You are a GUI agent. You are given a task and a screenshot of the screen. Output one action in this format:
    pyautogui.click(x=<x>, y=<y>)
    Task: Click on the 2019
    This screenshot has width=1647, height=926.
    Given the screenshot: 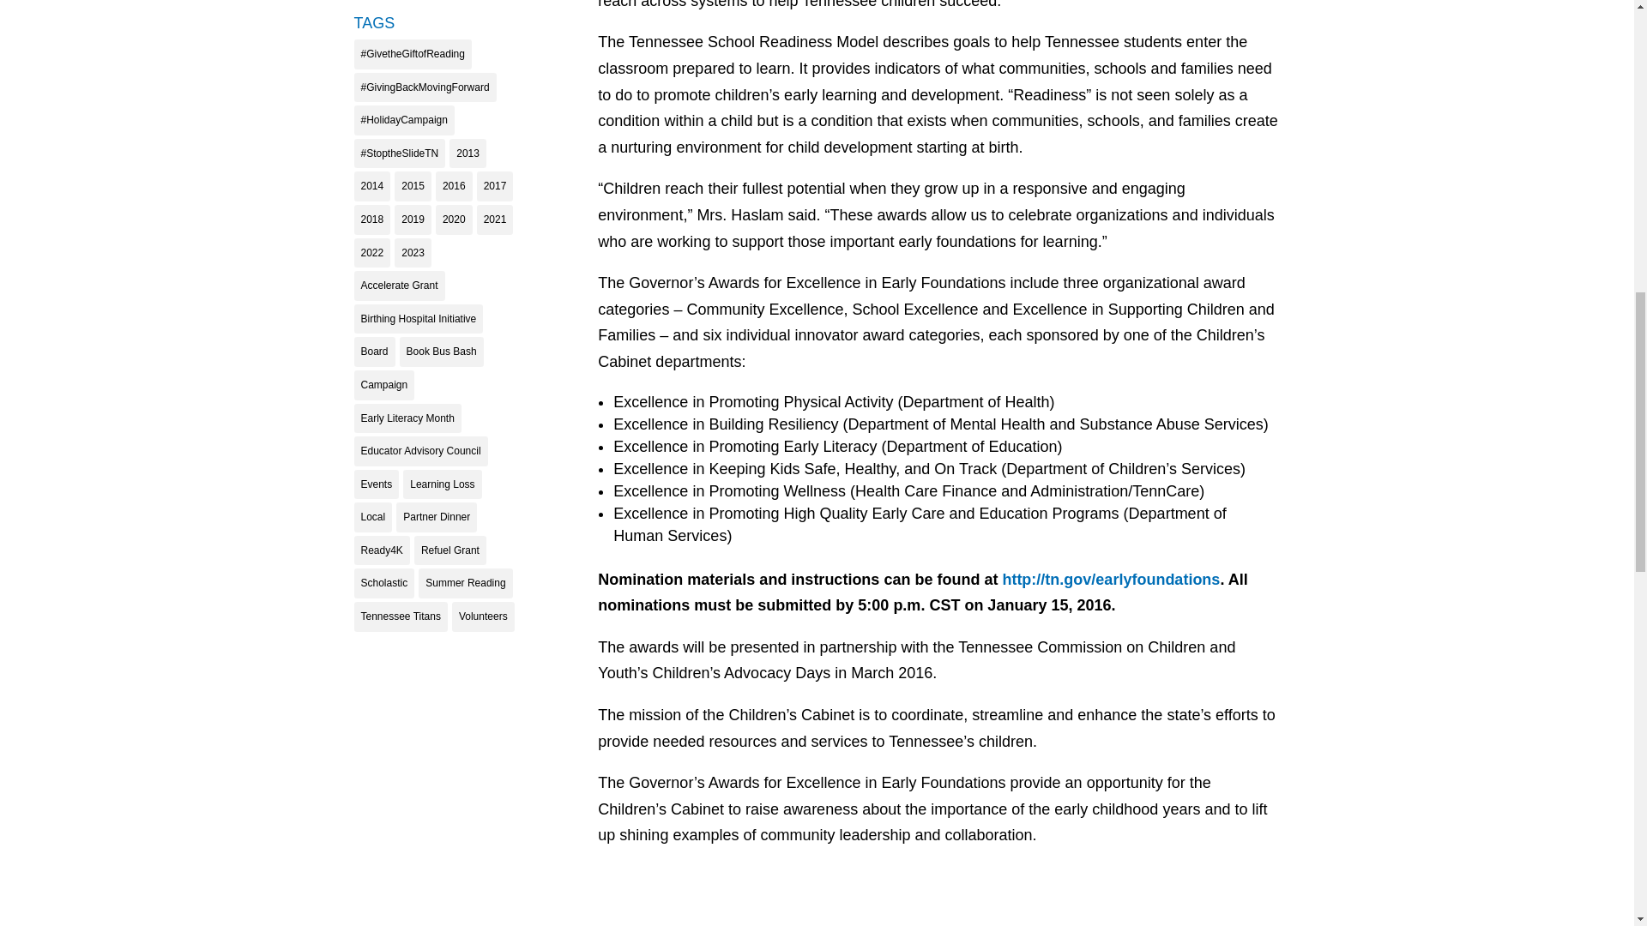 What is the action you would take?
    pyautogui.click(x=413, y=219)
    